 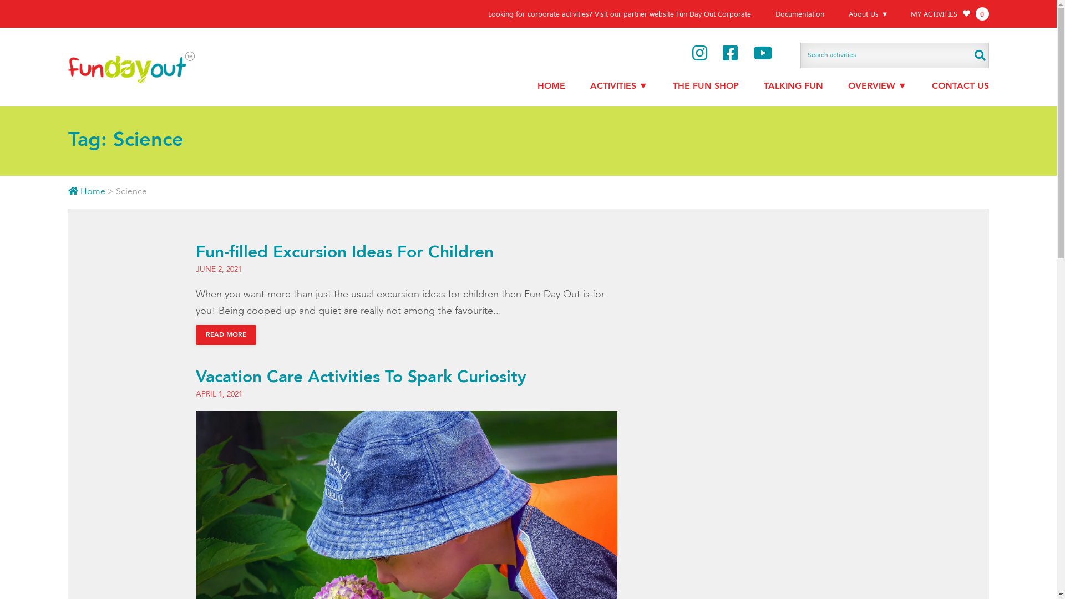 I want to click on Fun-filled Excursion Ideas For Children, so click(x=344, y=253).